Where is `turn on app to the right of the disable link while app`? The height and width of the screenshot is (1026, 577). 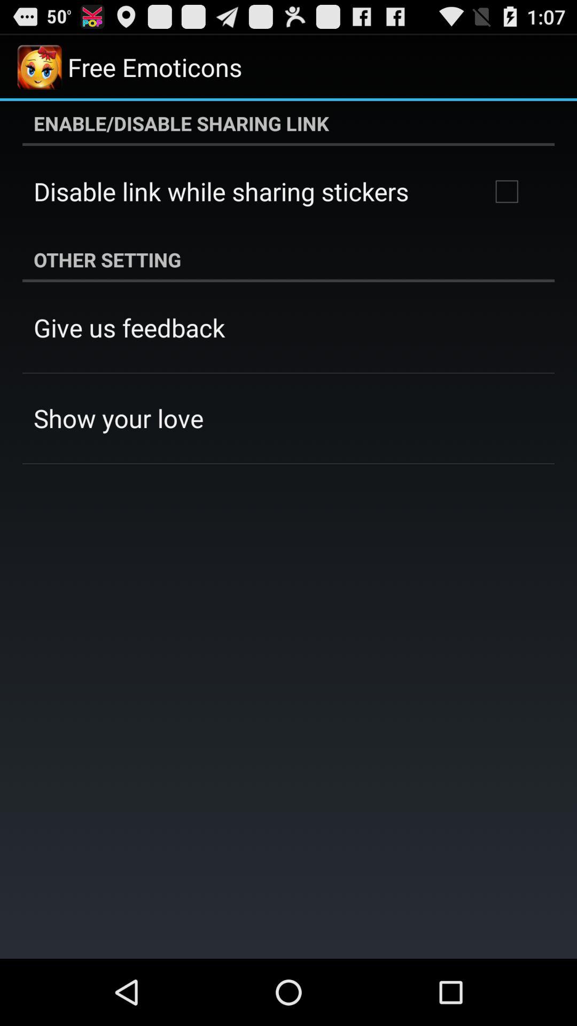
turn on app to the right of the disable link while app is located at coordinates (506, 191).